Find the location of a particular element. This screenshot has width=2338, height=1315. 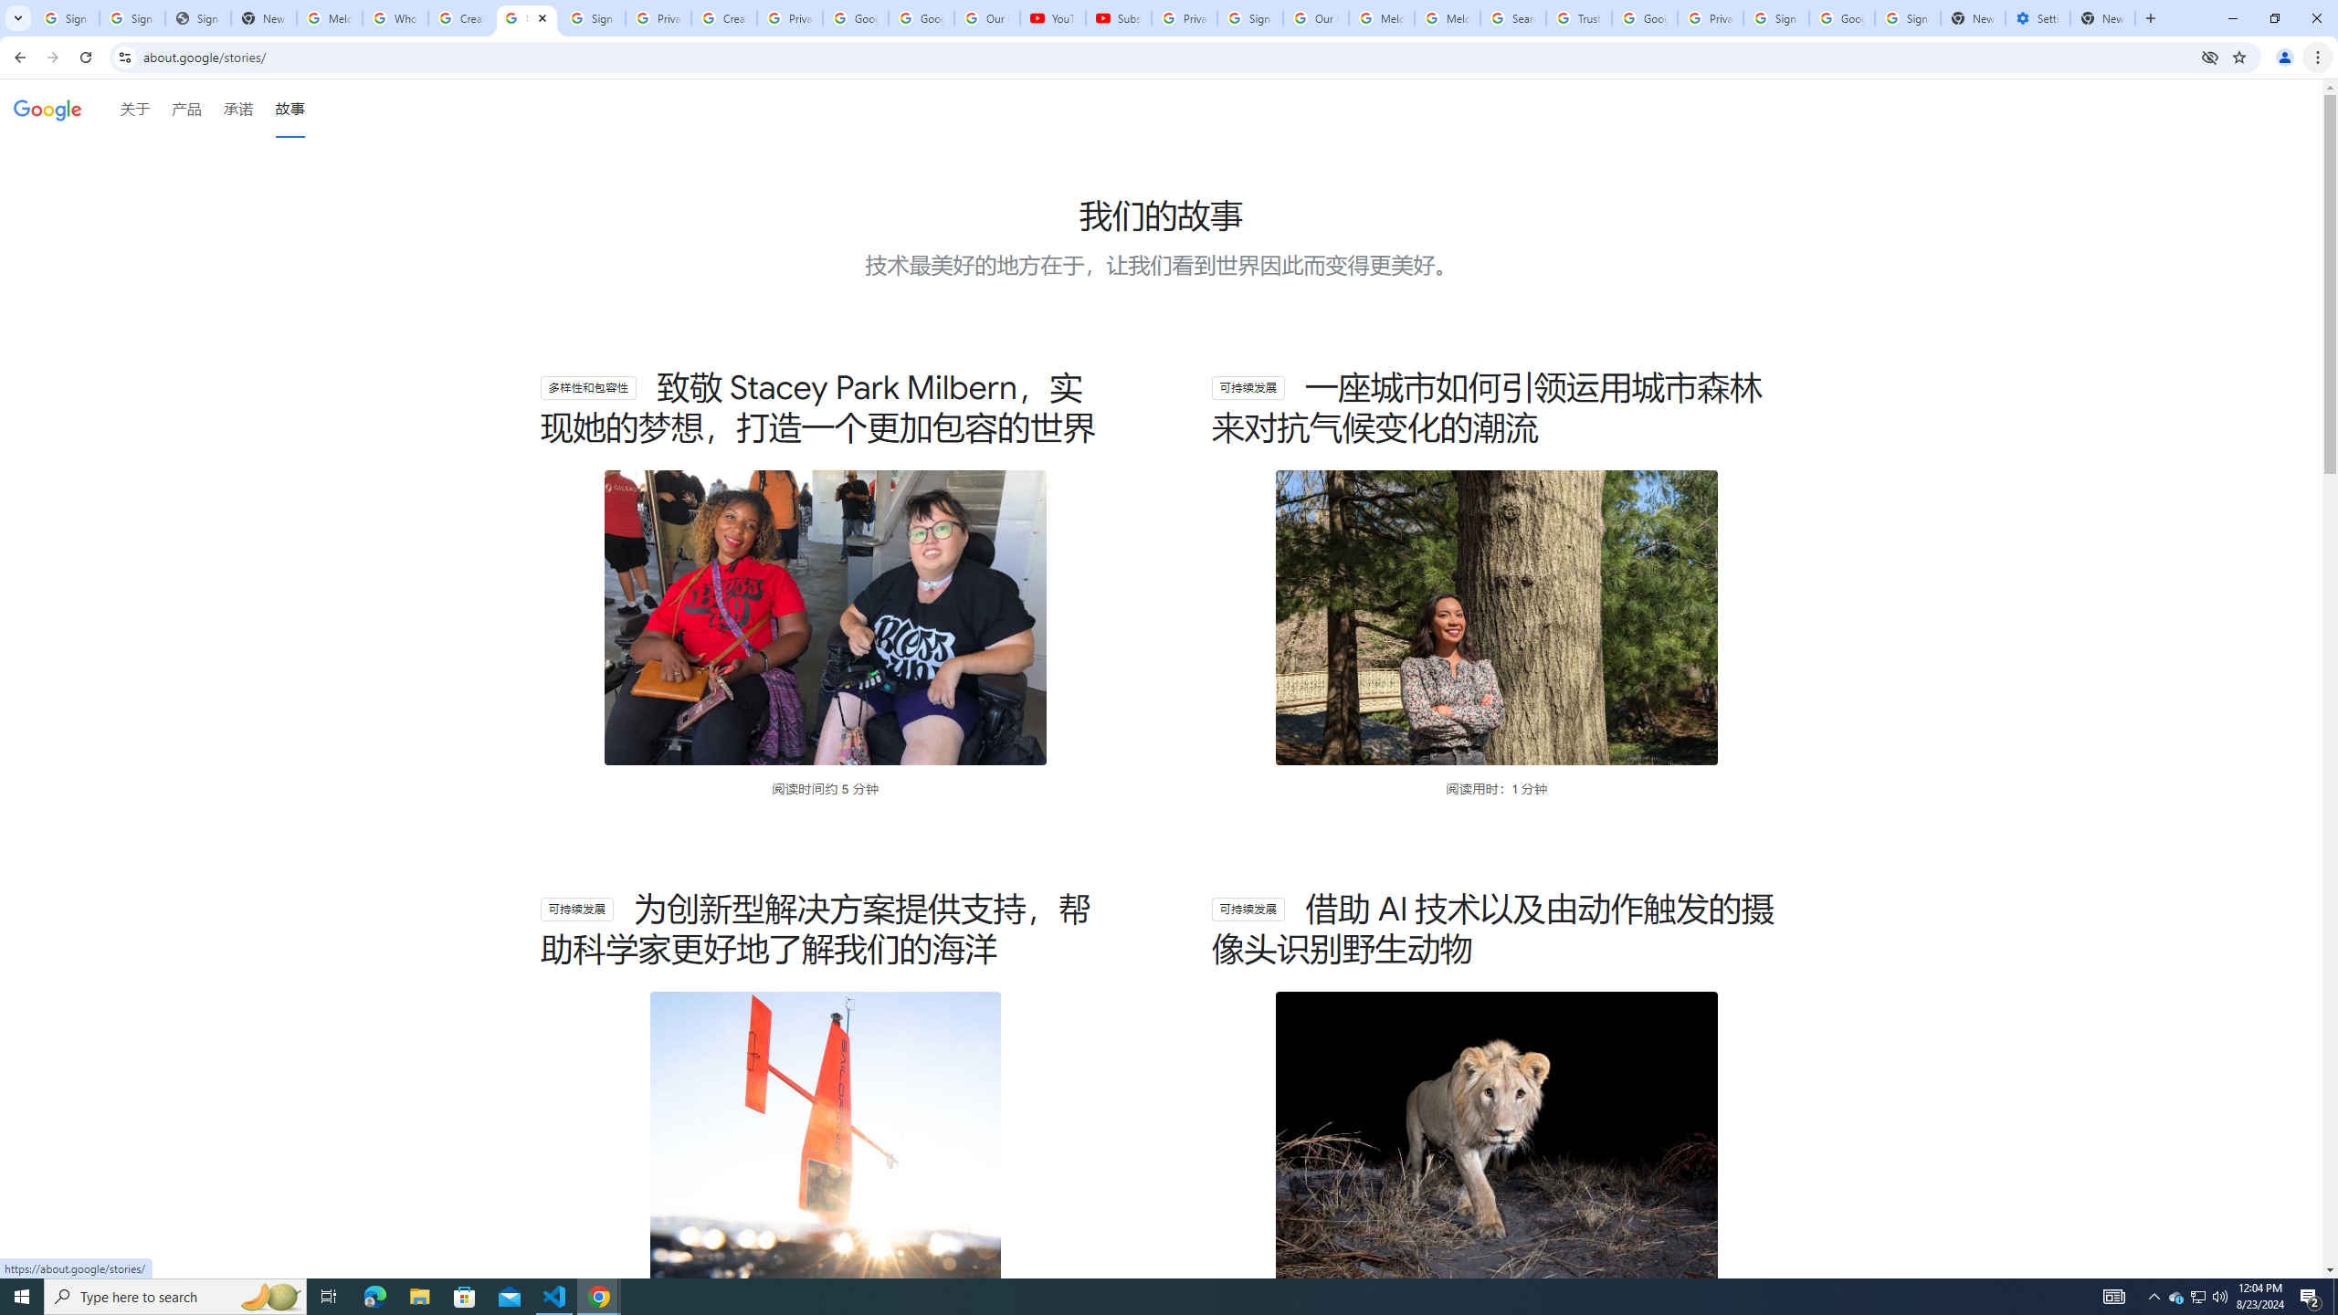

Who is my administrator? - Google Account Help is located at coordinates (396, 18).